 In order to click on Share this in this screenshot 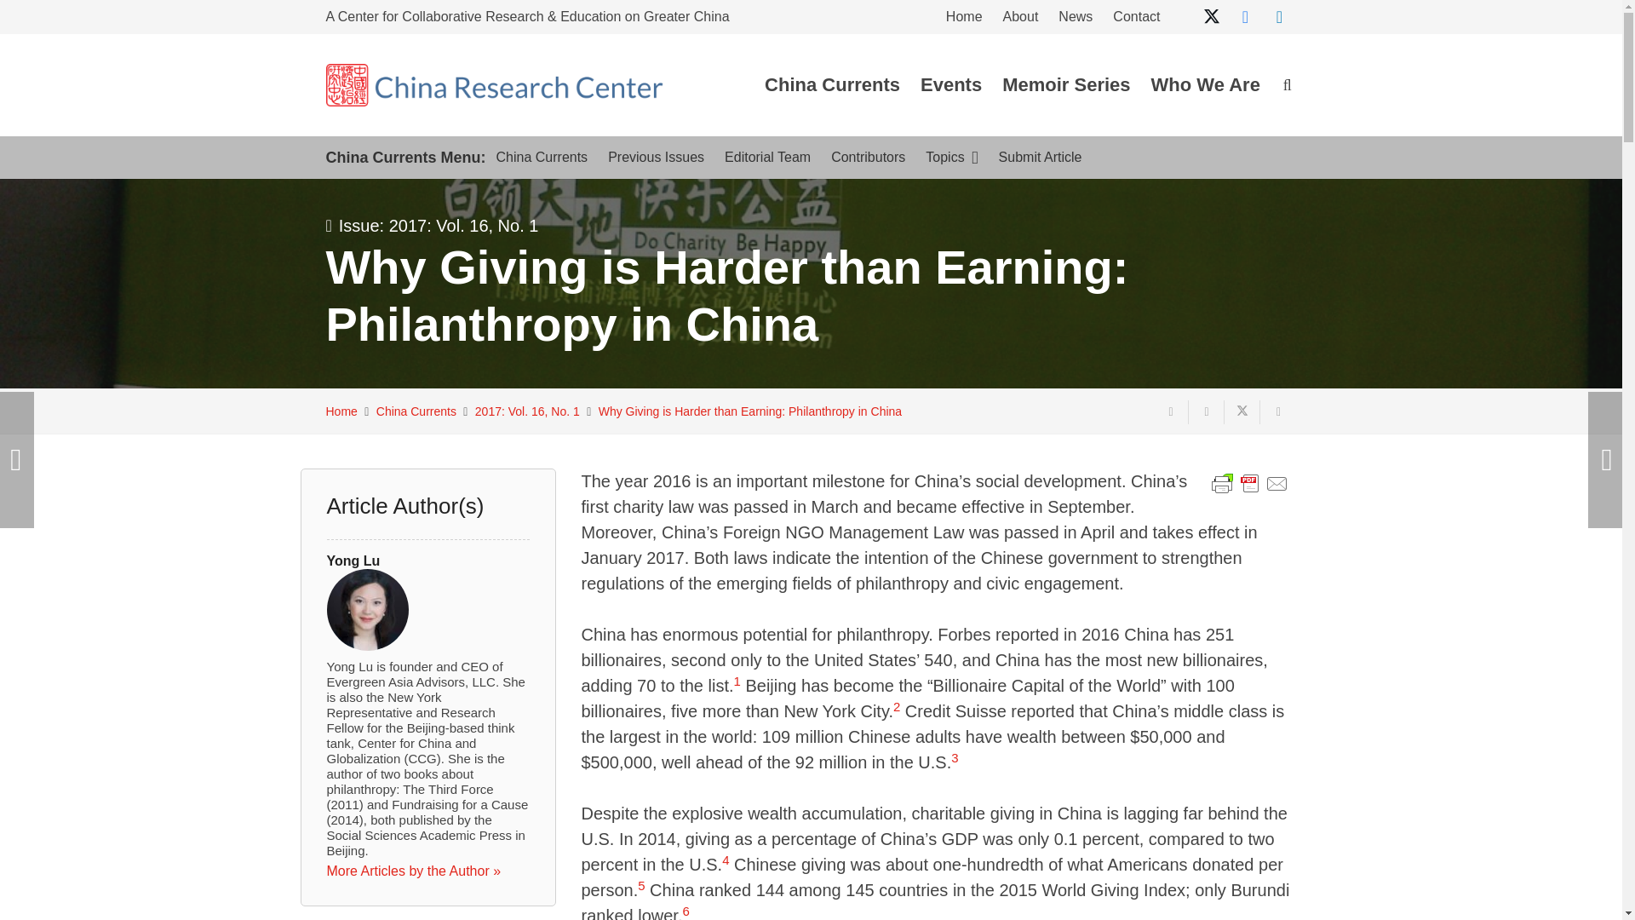, I will do `click(1278, 411)`.